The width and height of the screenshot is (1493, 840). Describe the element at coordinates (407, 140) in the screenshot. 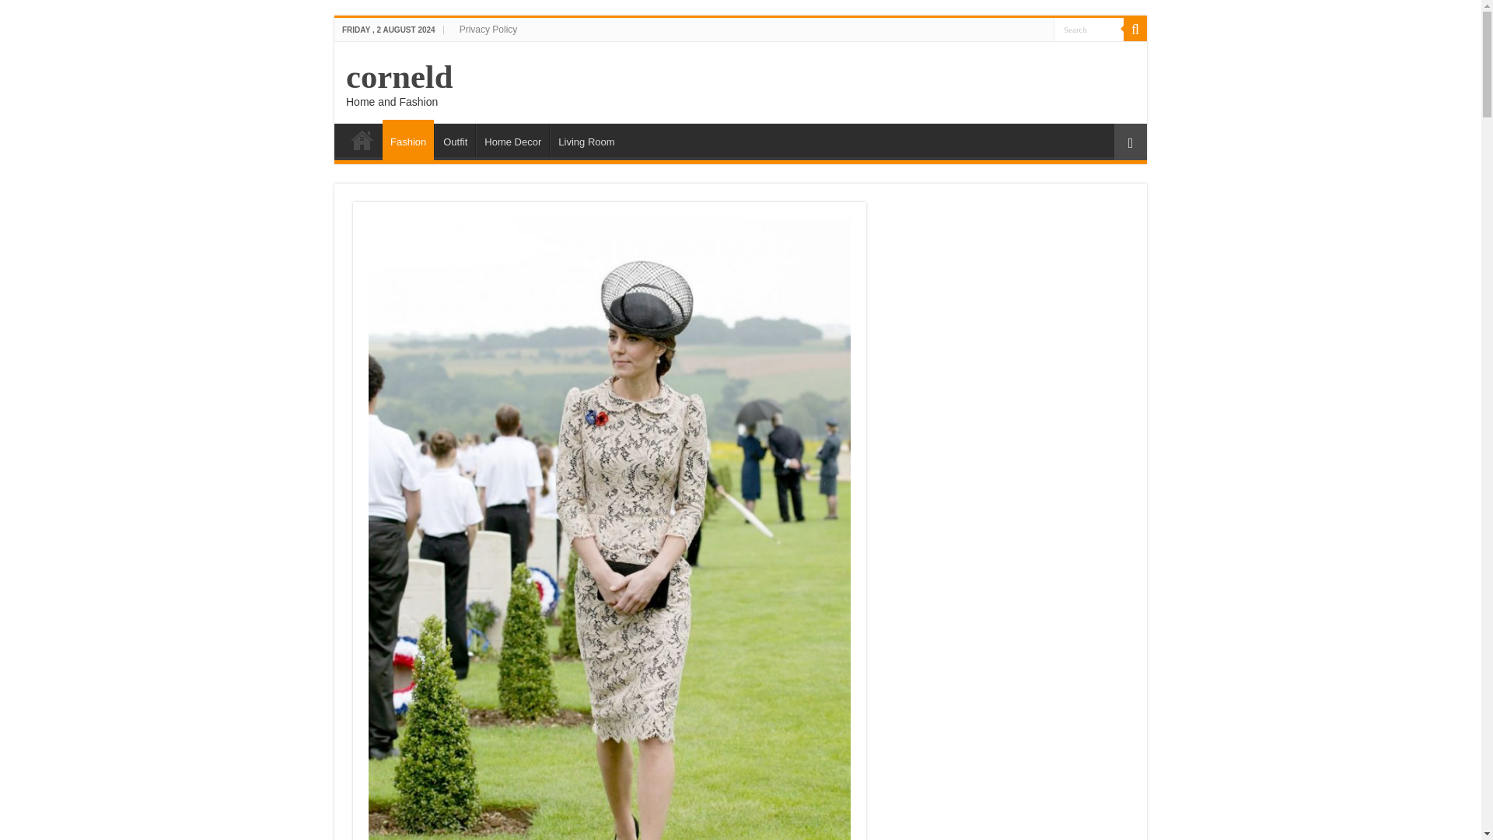

I see `Fashion` at that location.